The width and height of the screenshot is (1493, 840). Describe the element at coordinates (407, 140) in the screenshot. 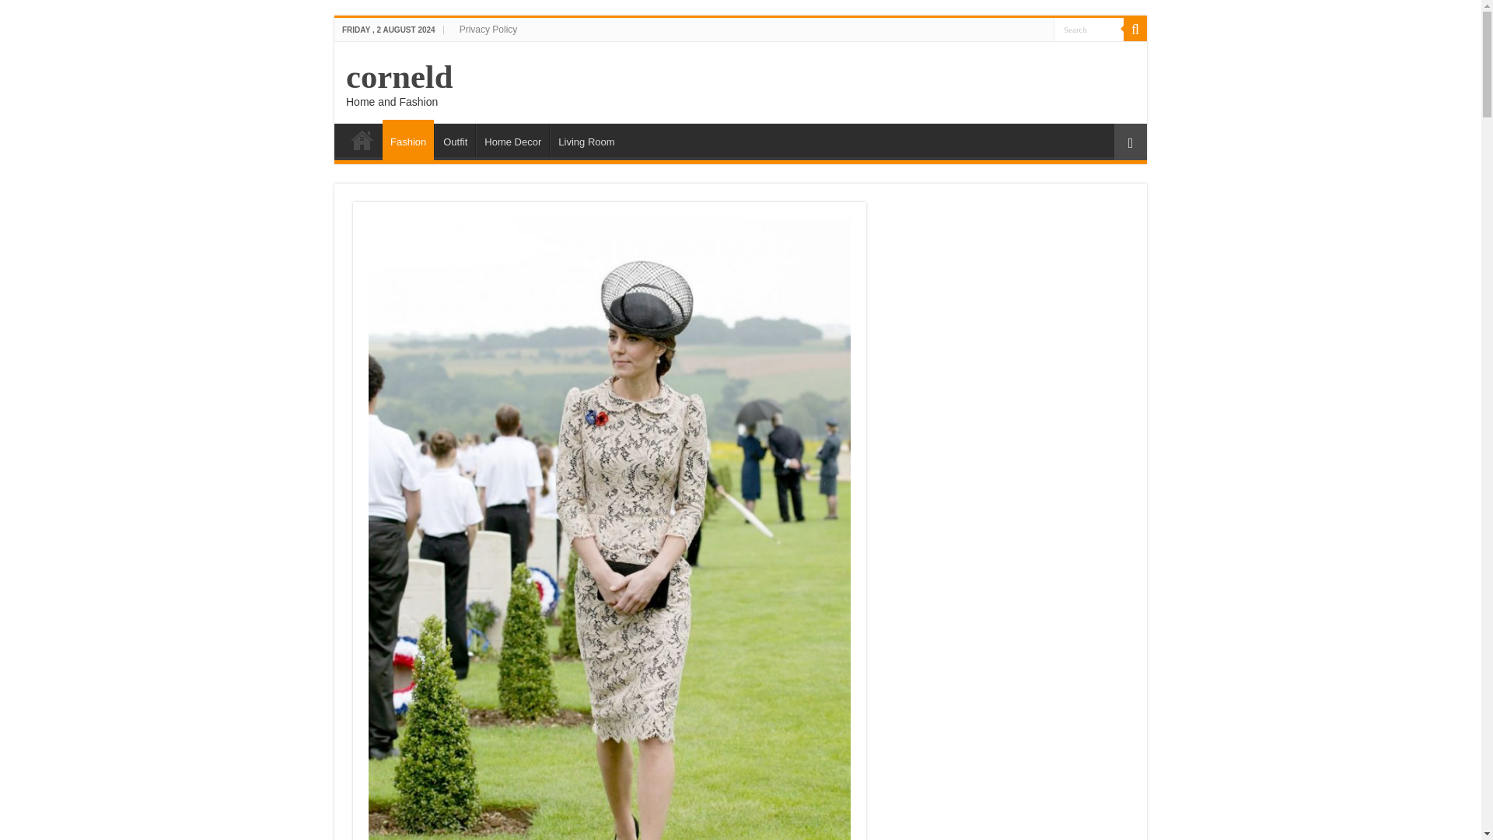

I see `Fashion` at that location.